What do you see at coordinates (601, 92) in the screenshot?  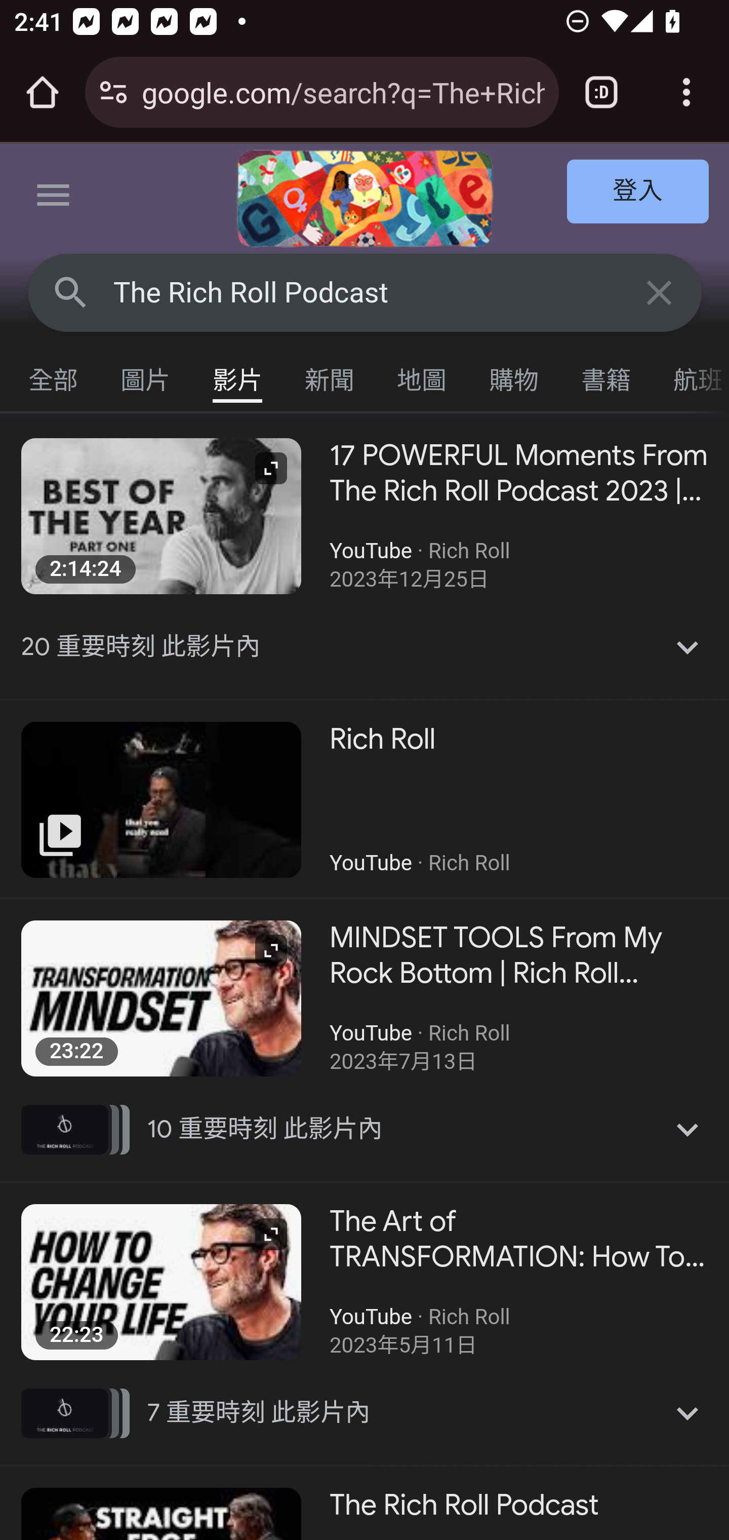 I see `Switch or close tabs` at bounding box center [601, 92].